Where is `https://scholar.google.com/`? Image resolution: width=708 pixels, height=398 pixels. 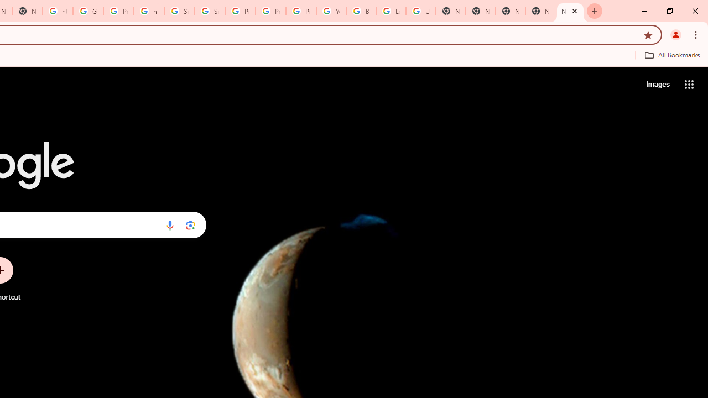 https://scholar.google.com/ is located at coordinates (148, 11).